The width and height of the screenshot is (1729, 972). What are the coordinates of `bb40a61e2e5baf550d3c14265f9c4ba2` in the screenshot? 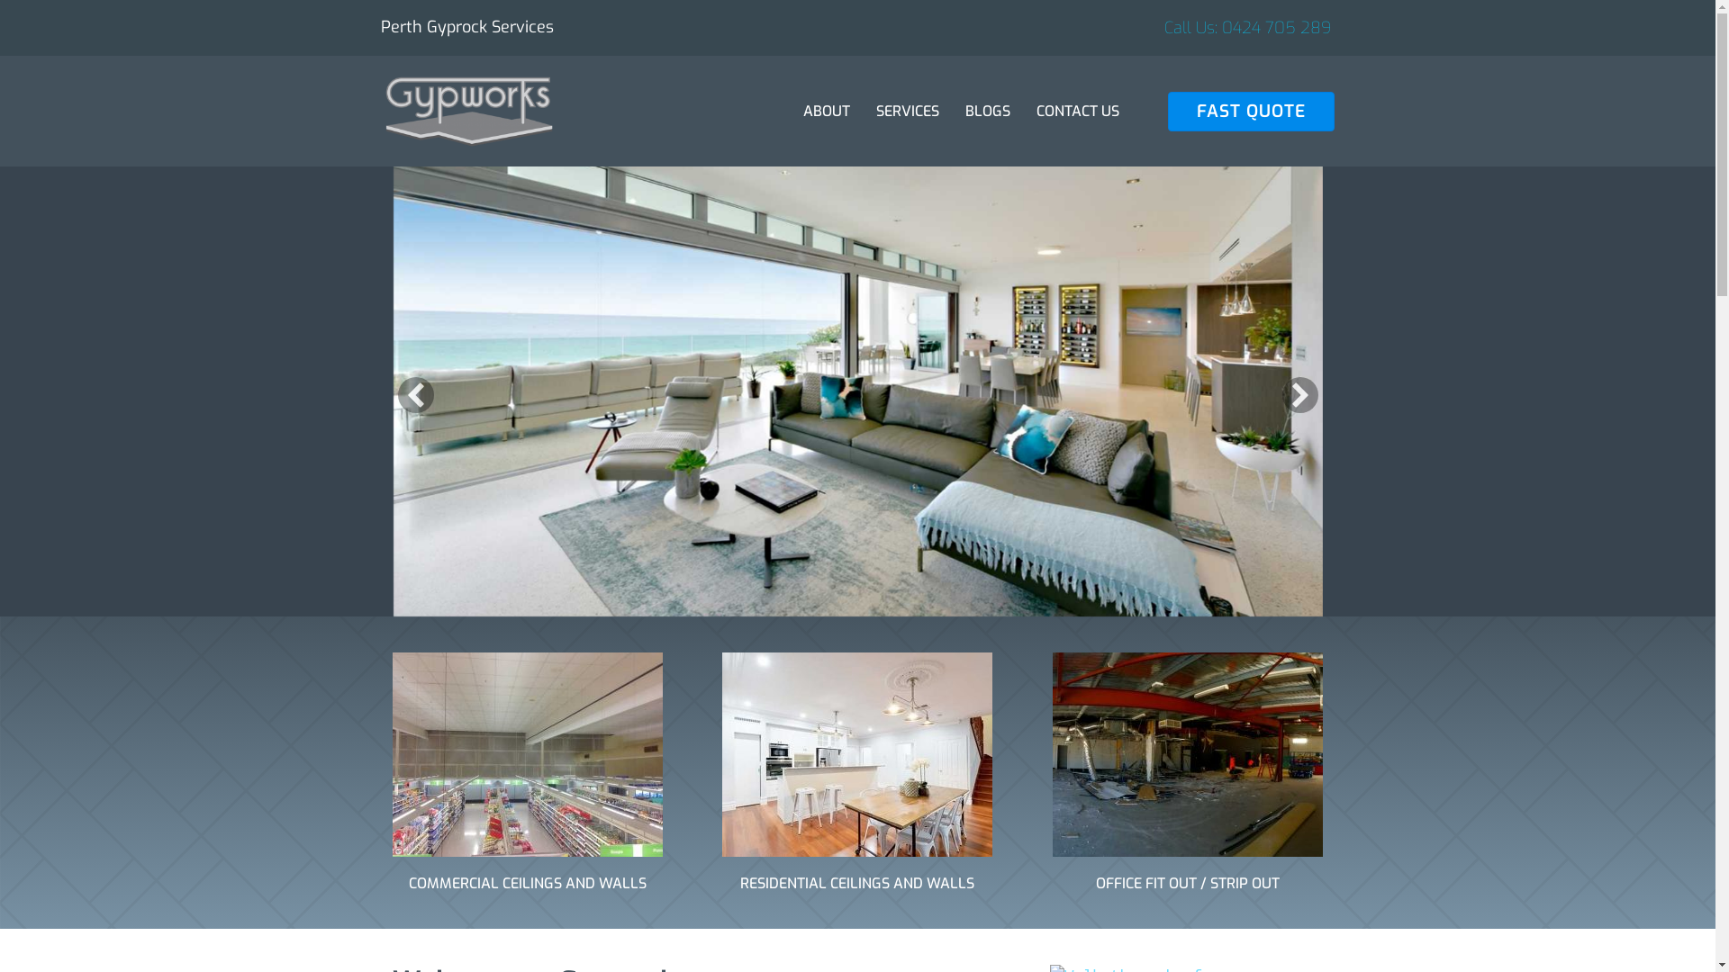 It's located at (857, 754).